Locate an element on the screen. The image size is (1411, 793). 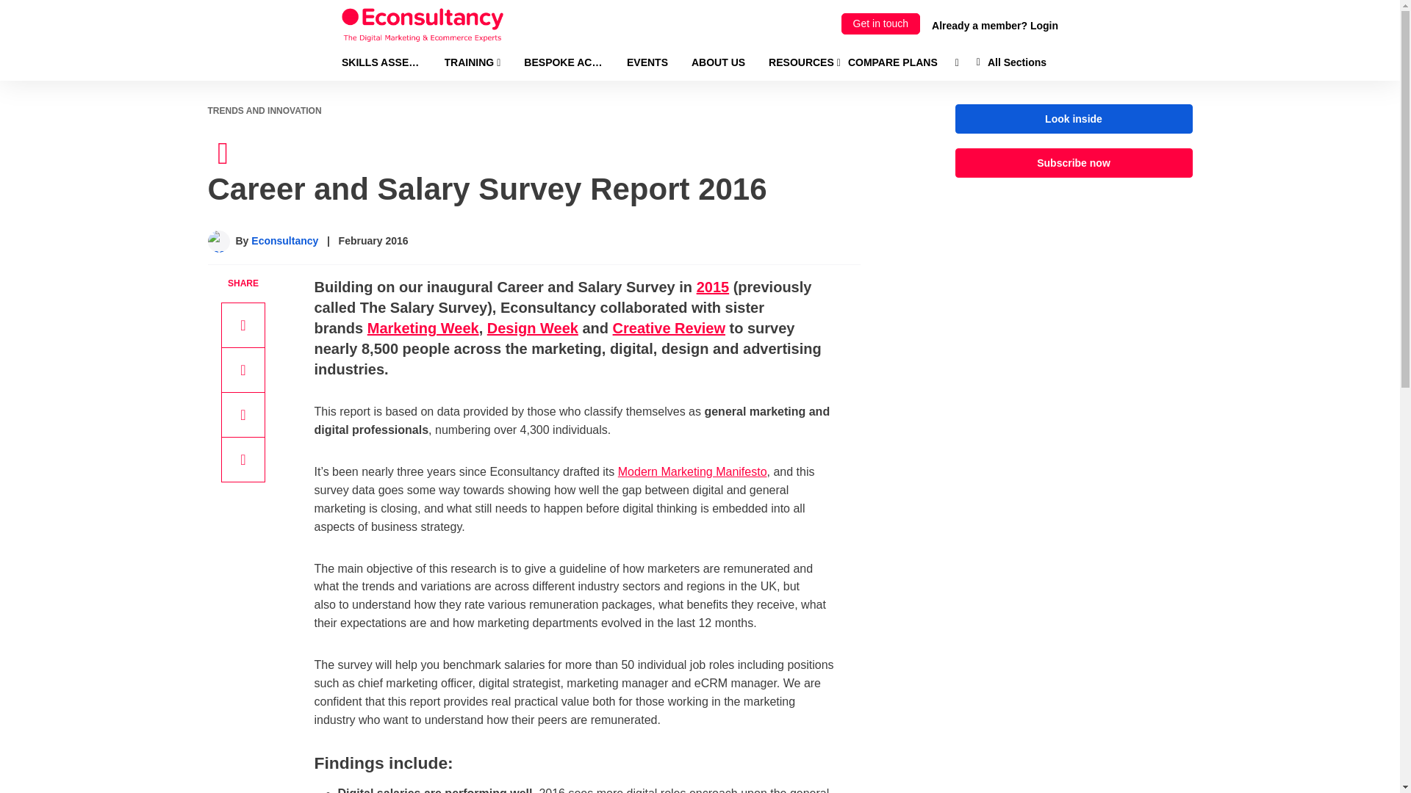
Get in touch is located at coordinates (880, 23).